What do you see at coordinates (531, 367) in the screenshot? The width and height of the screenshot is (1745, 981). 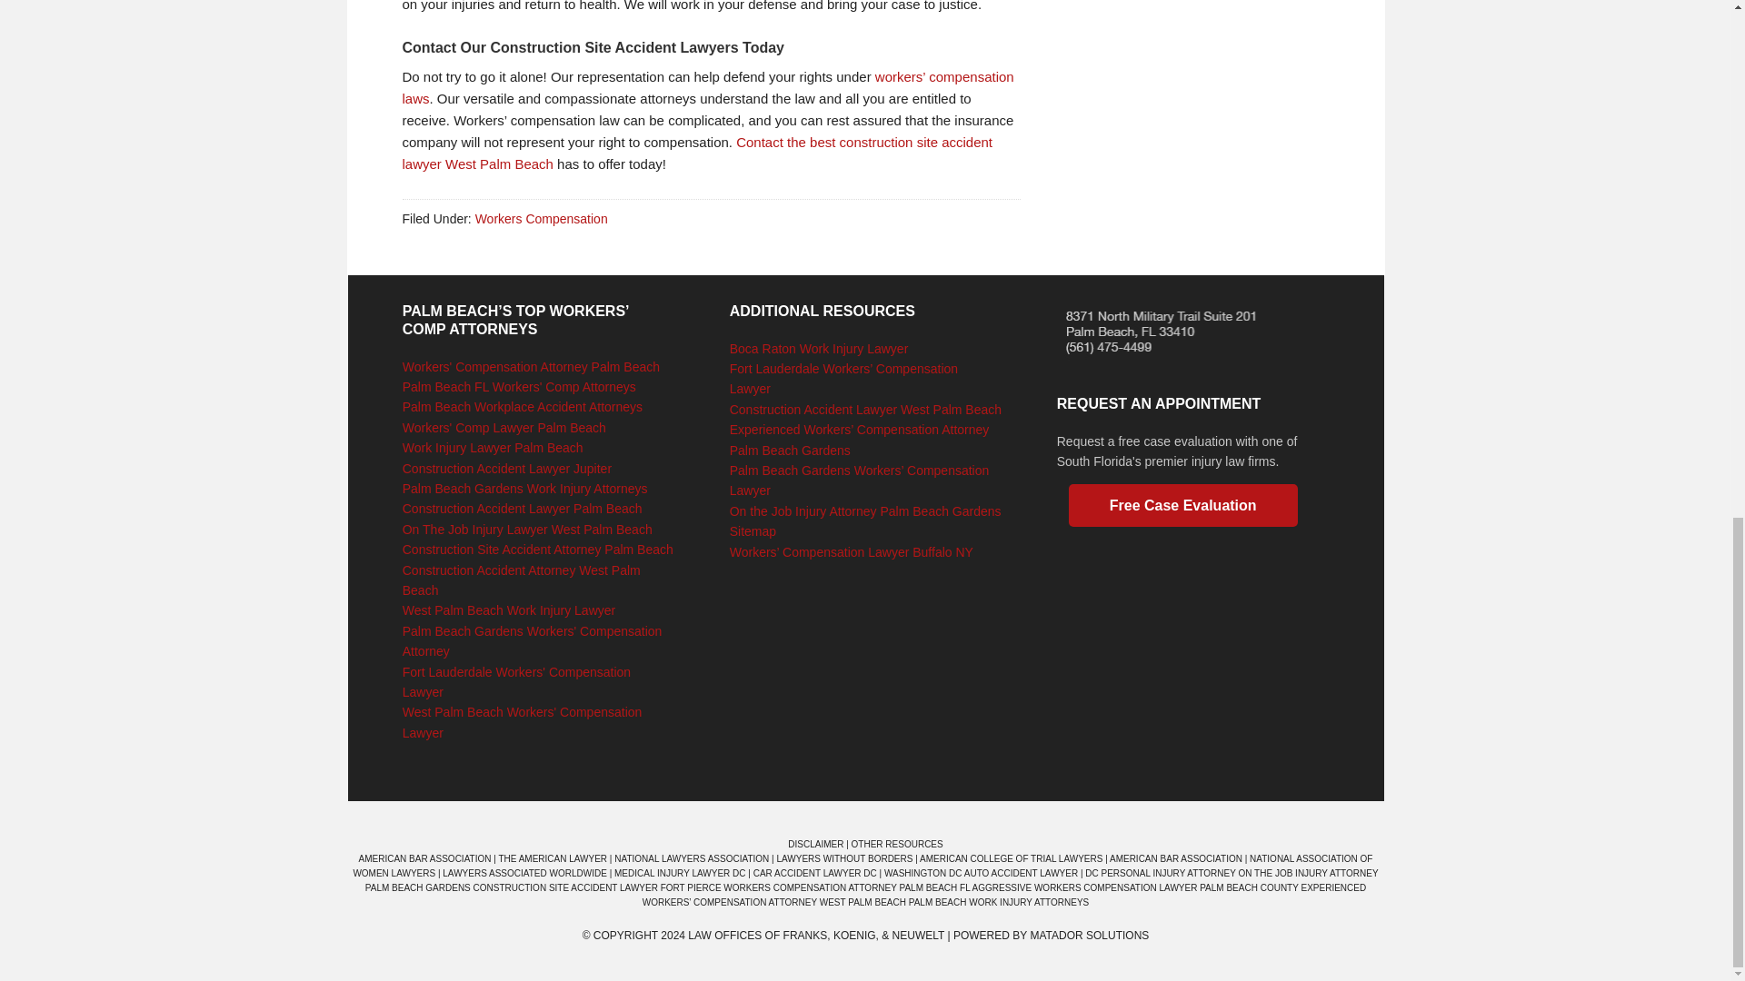 I see `Workers' Compensation Attorney Palm Beach` at bounding box center [531, 367].